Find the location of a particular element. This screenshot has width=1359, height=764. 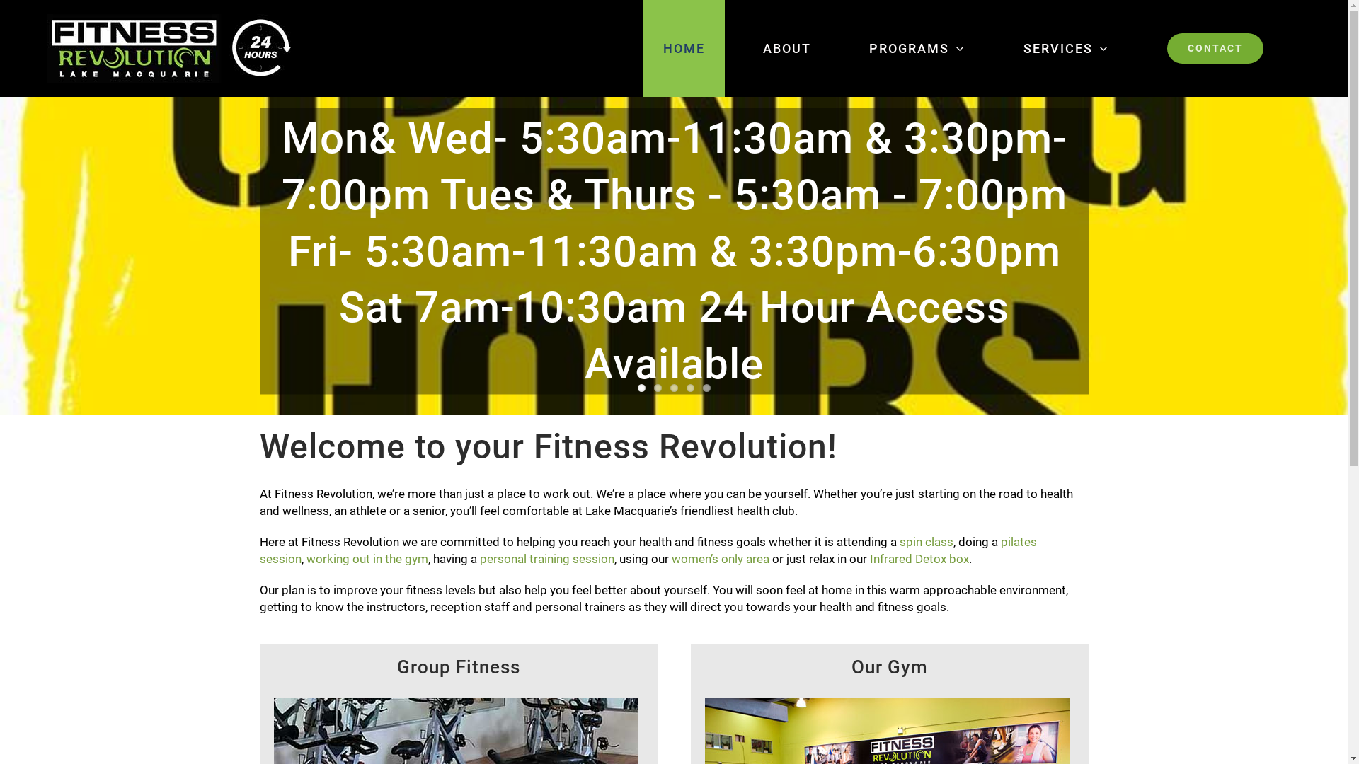

5 is located at coordinates (706, 388).